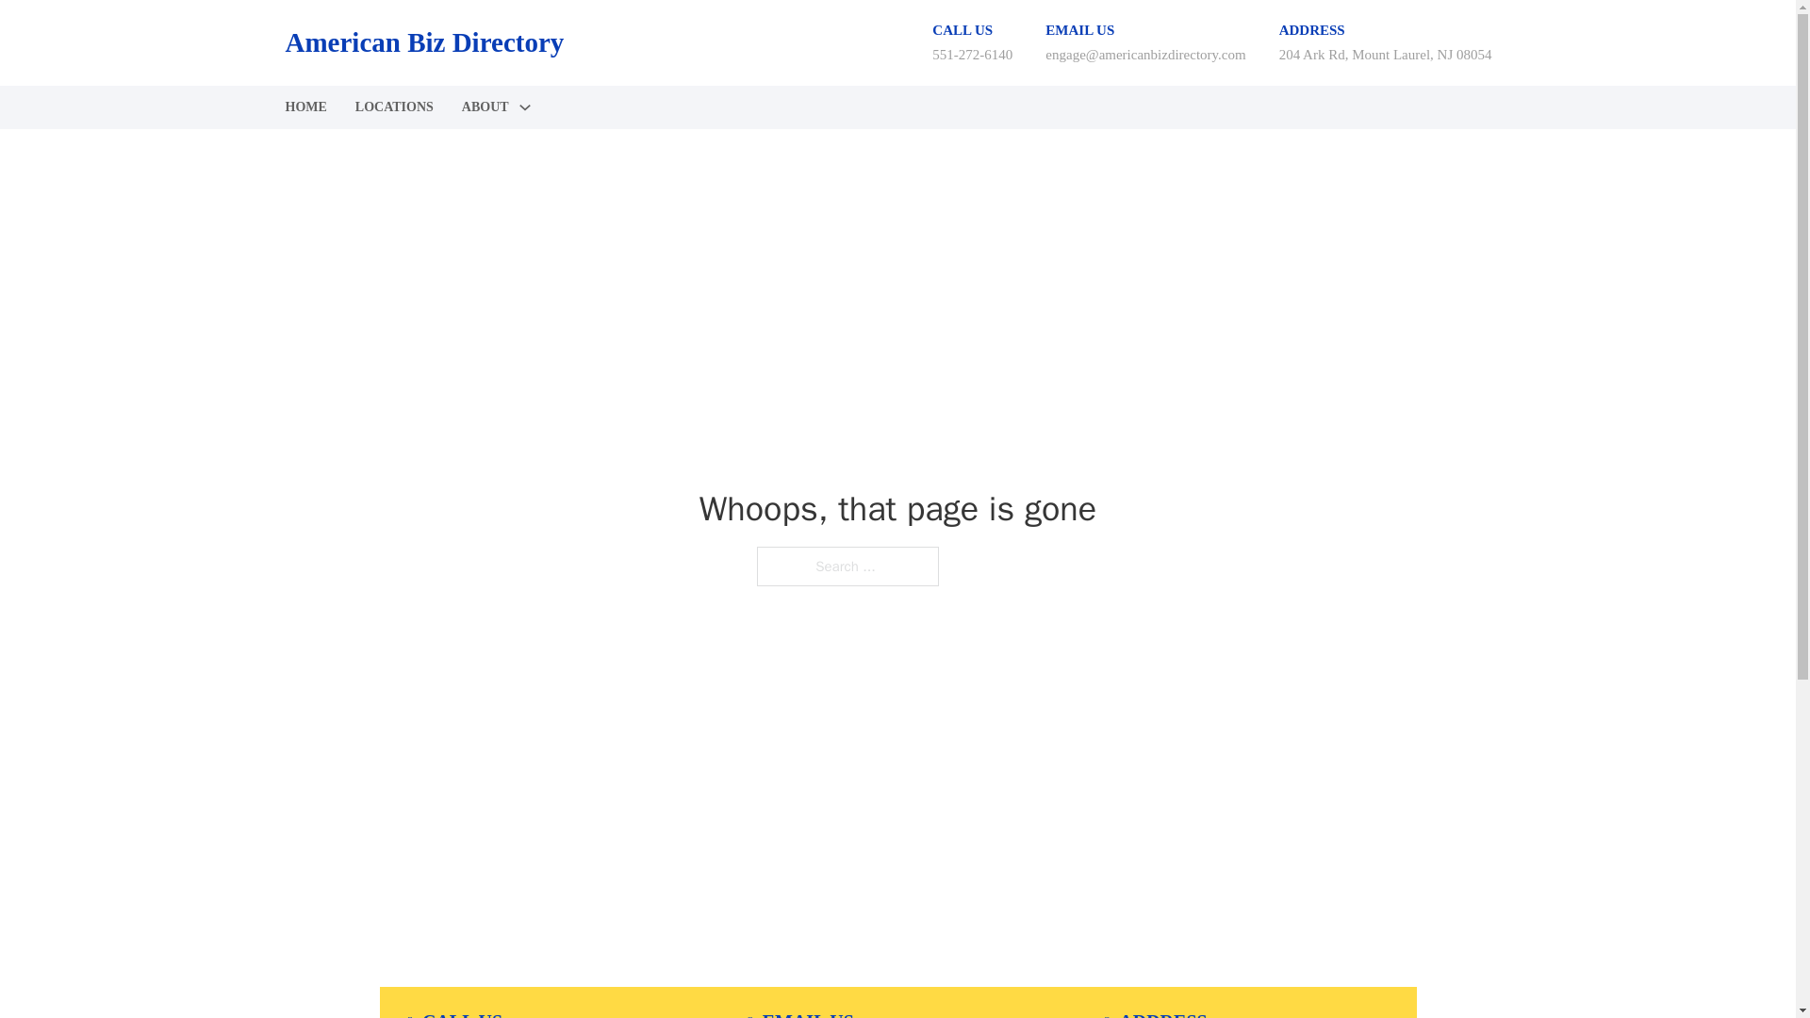 This screenshot has height=1018, width=1810. I want to click on 551-272-6140, so click(971, 54).